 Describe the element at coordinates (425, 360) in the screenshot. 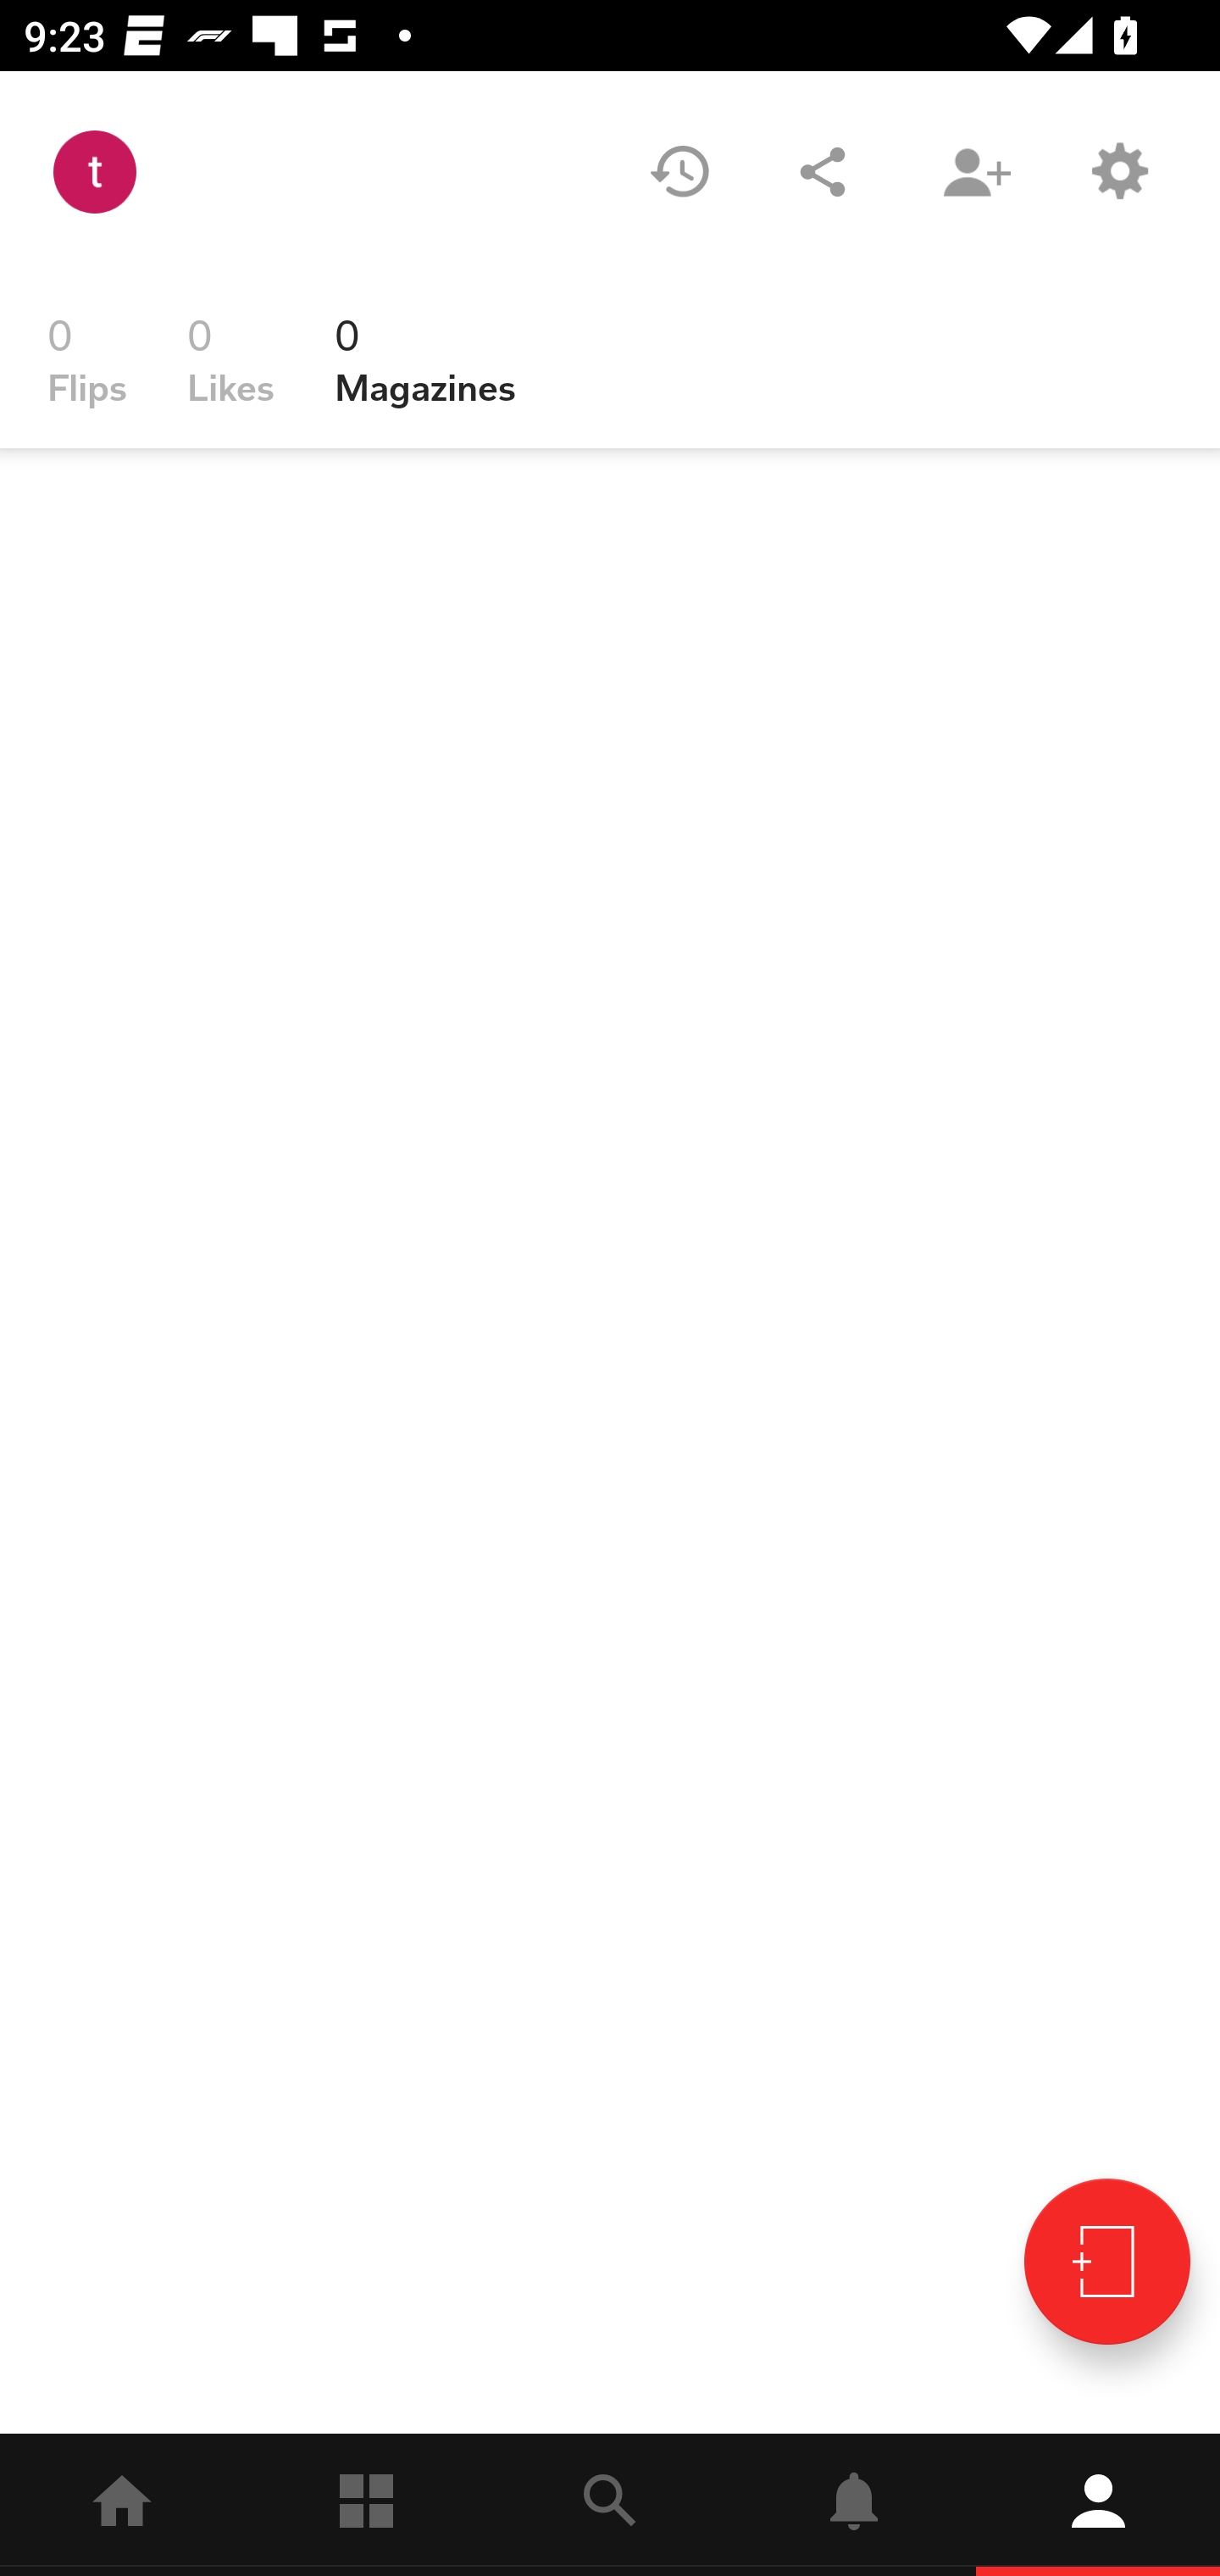

I see `0 Magazines` at that location.